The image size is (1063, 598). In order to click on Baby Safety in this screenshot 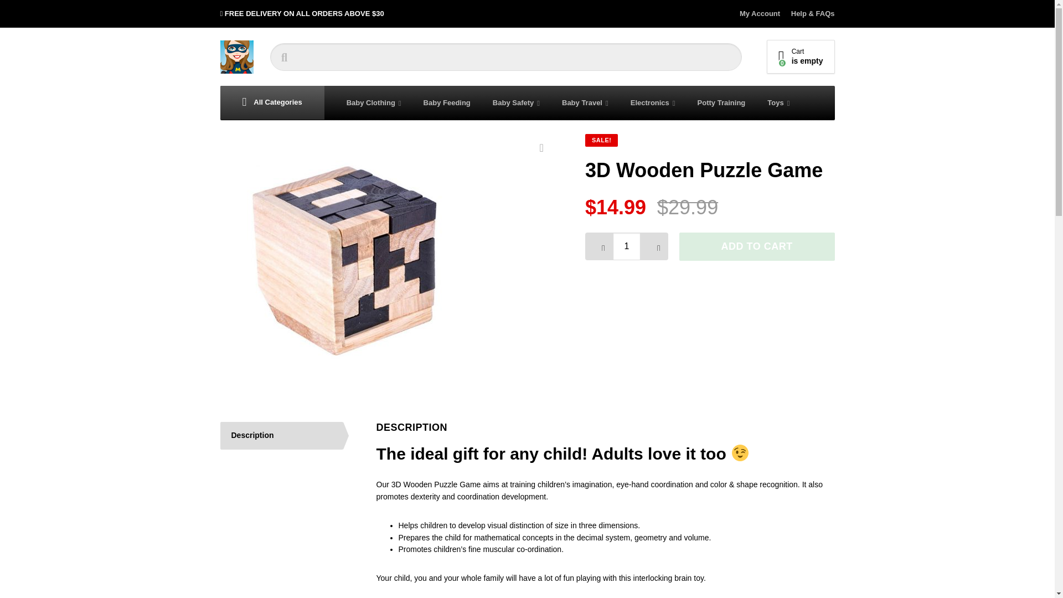, I will do `click(516, 103)`.